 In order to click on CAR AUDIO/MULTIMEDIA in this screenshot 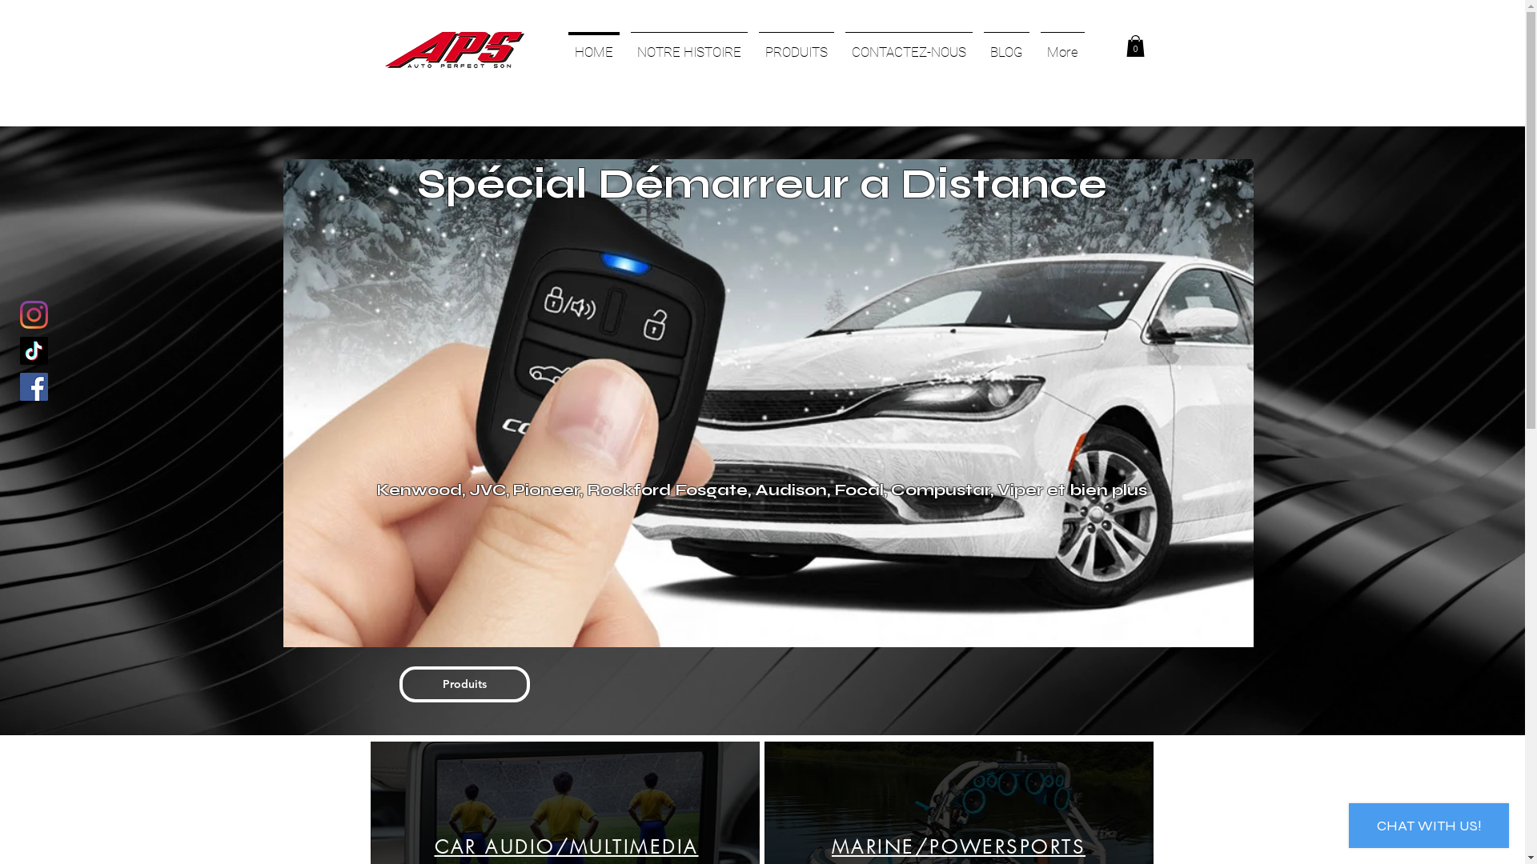, I will do `click(566, 846)`.